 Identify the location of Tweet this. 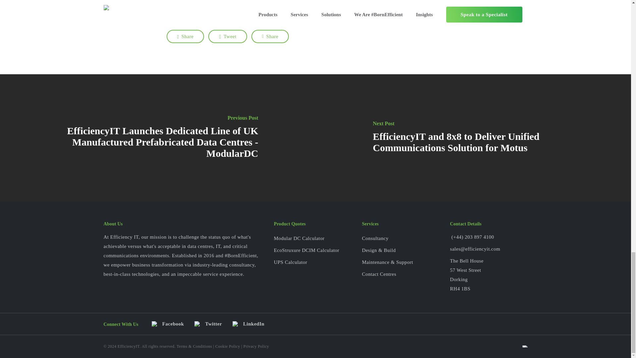
(228, 36).